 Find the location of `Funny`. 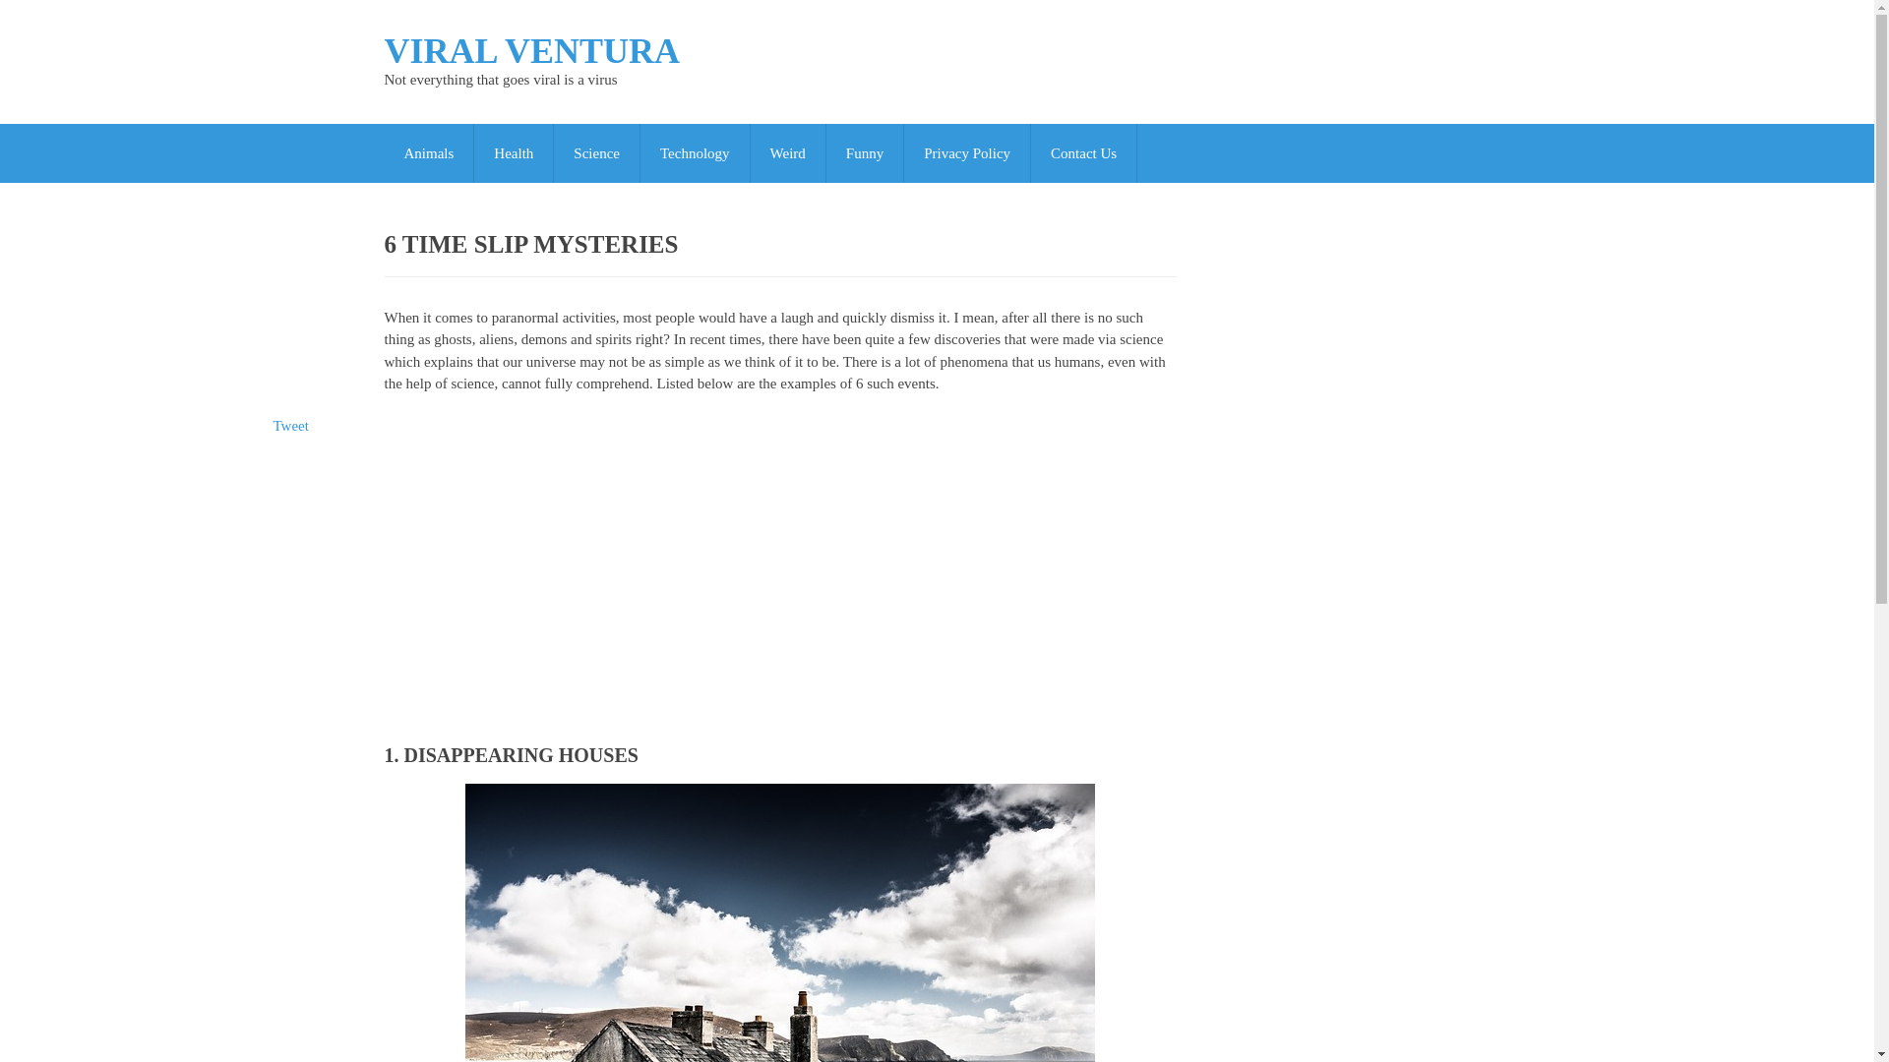

Funny is located at coordinates (864, 153).